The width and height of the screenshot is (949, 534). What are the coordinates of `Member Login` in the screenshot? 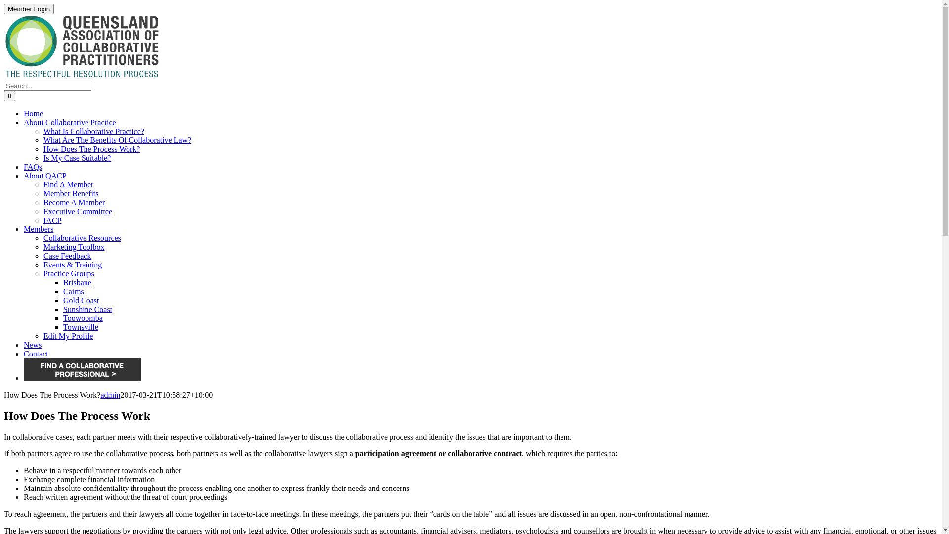 It's located at (29, 9).